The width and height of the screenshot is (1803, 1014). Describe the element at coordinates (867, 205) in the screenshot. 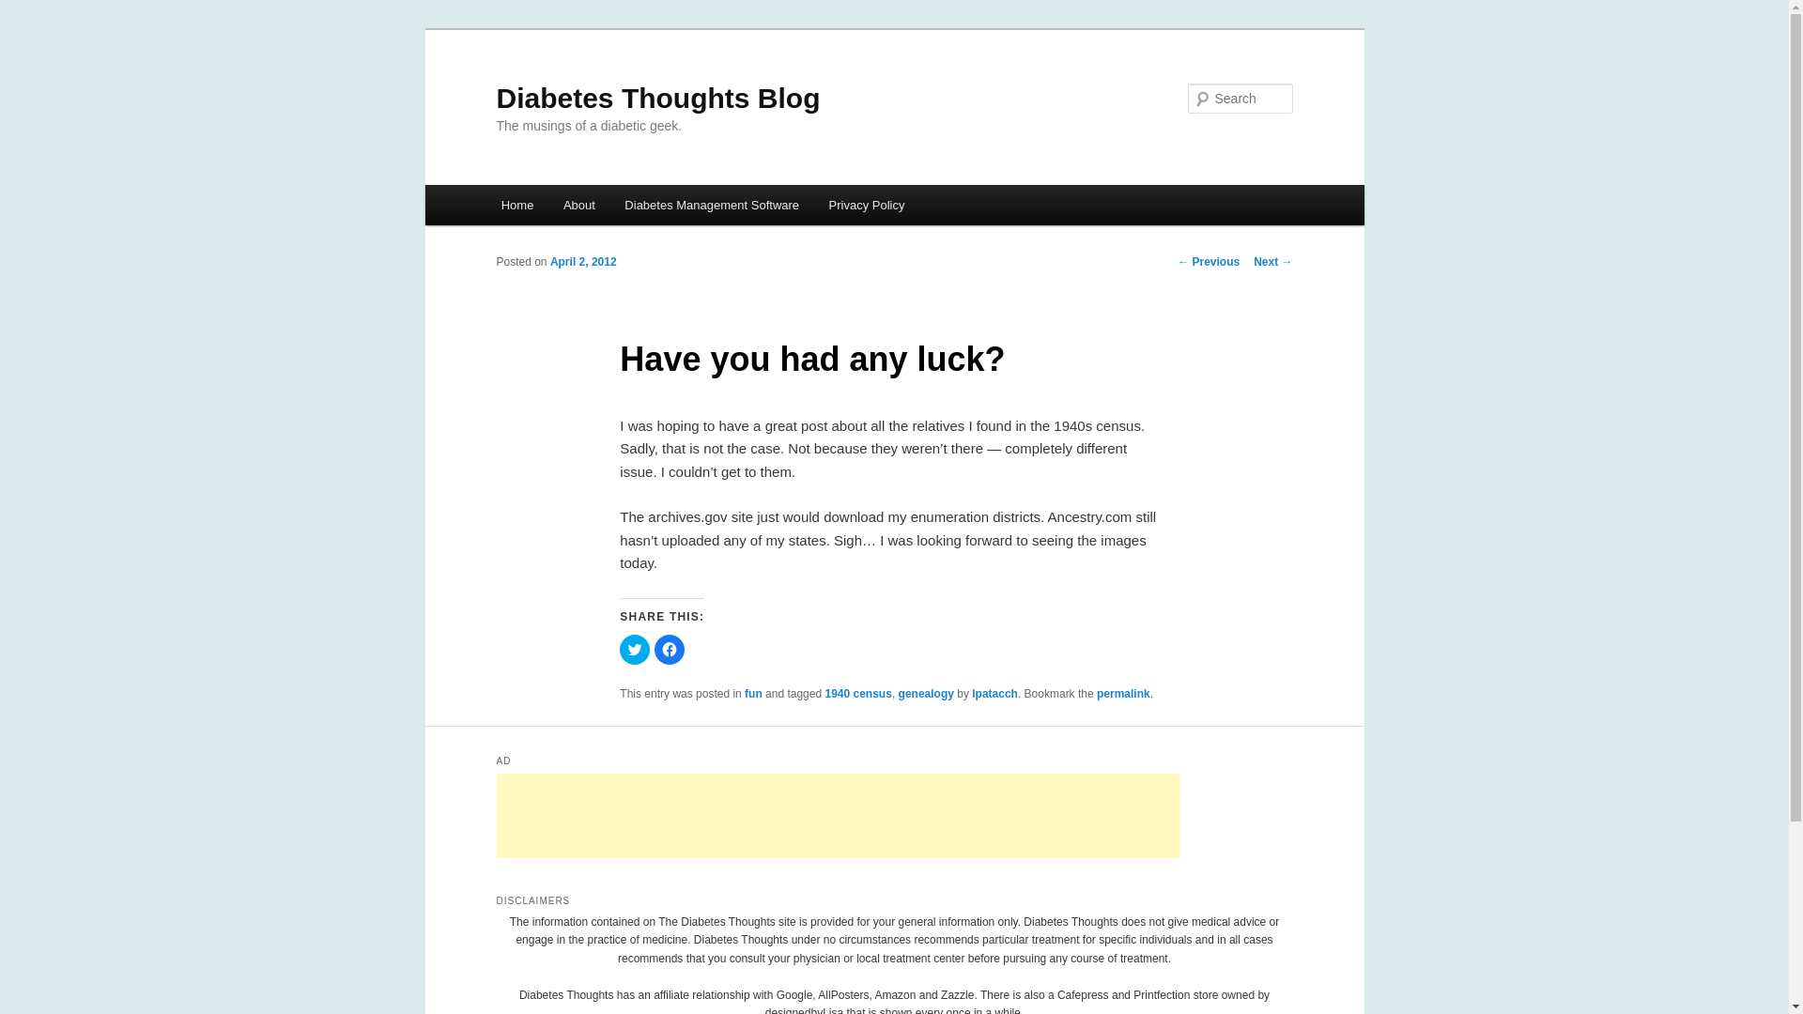

I see `Privacy Policy` at that location.